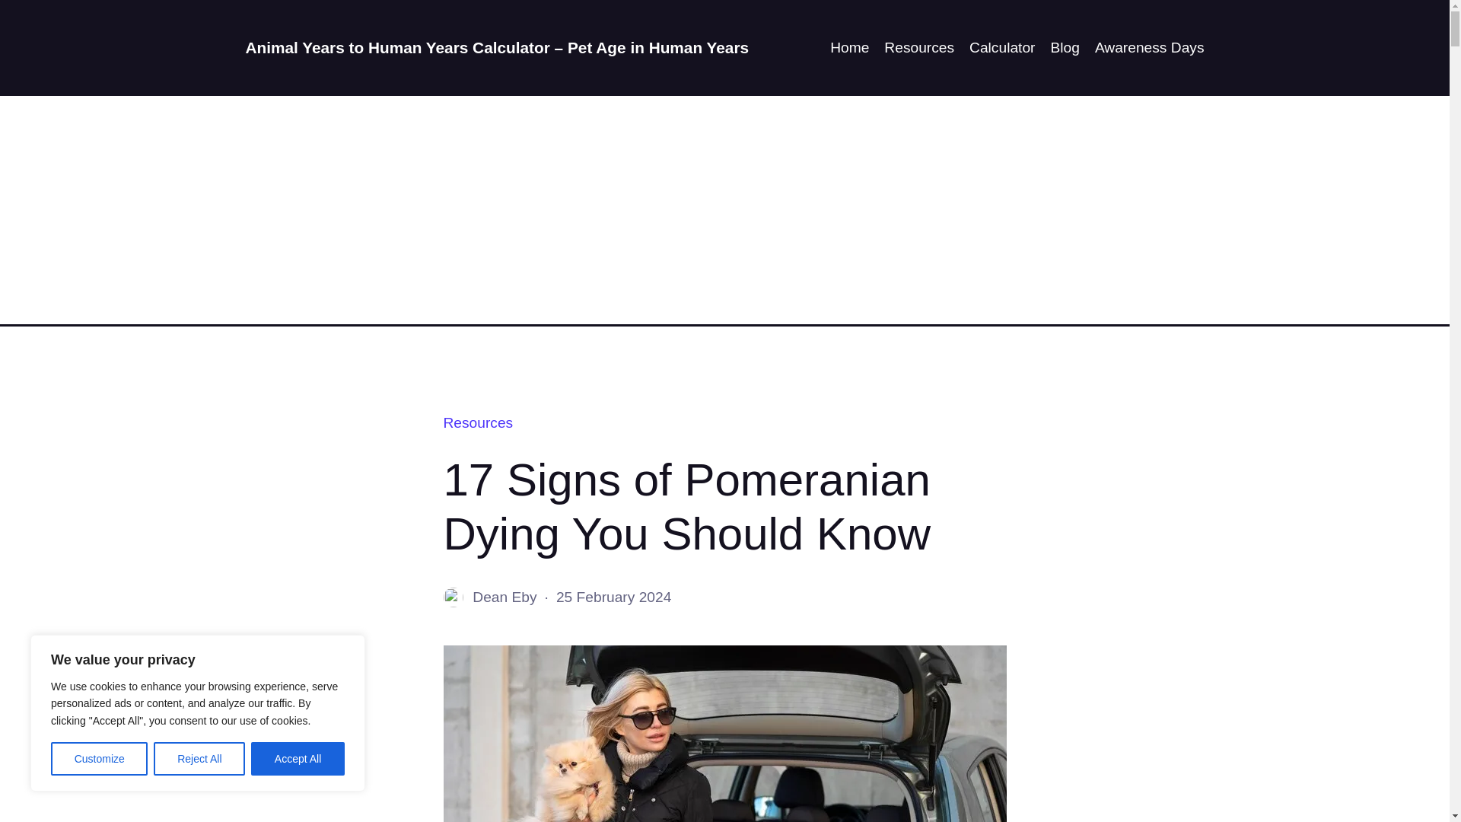  I want to click on Accept All, so click(298, 759).